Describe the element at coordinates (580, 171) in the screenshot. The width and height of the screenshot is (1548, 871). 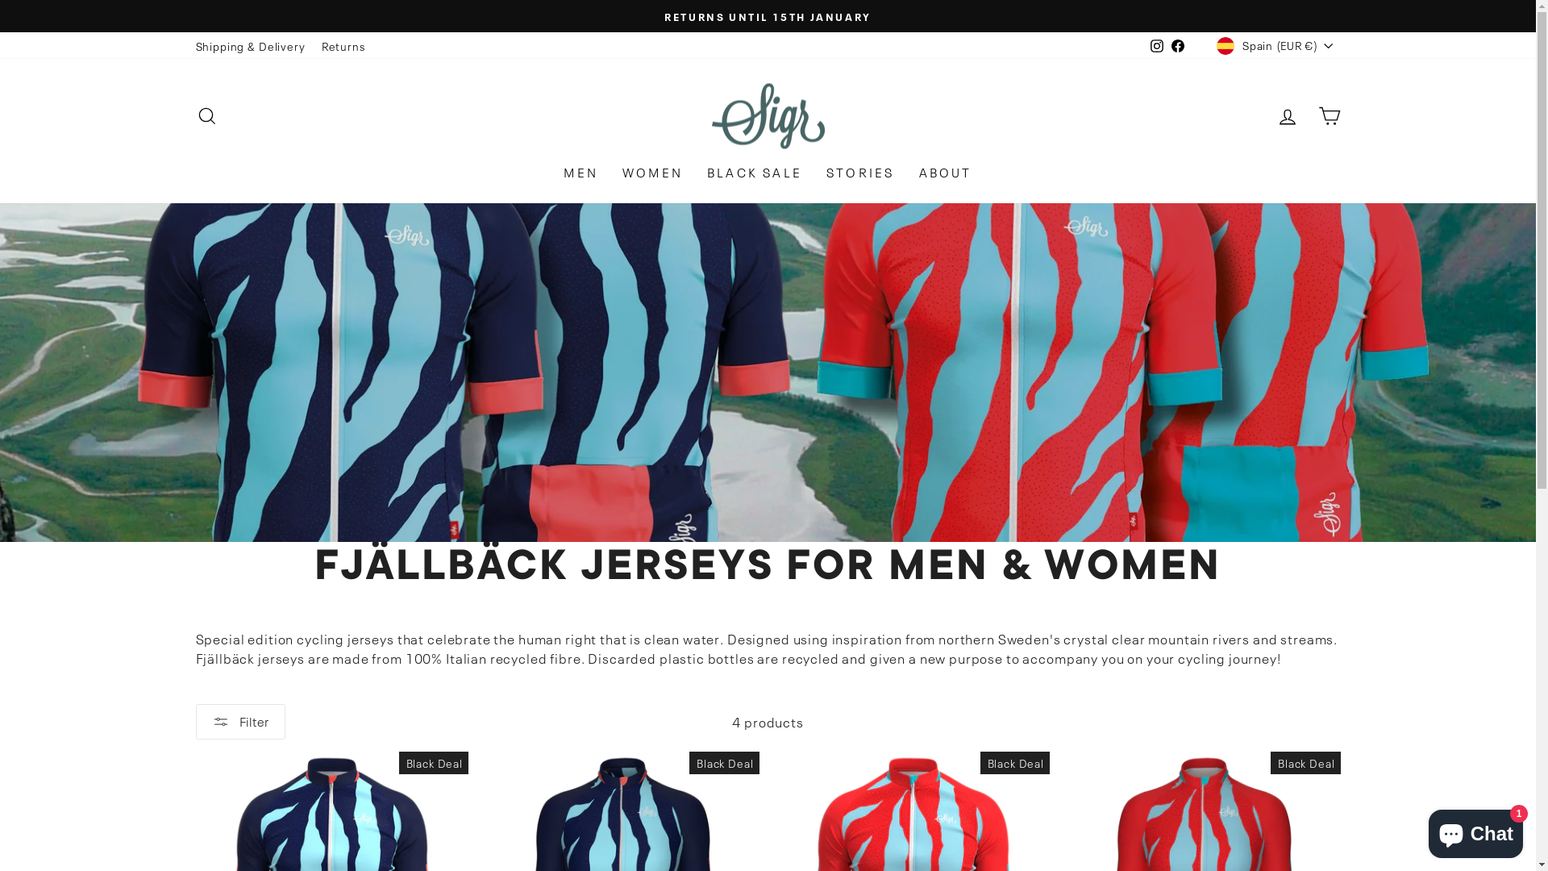
I see `MEN` at that location.